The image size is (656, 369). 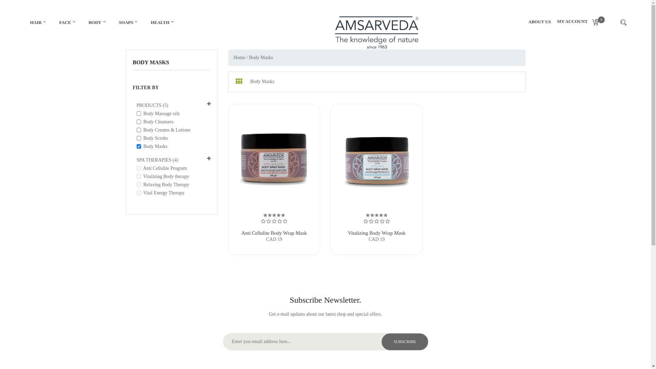 I want to click on Home, so click(x=240, y=58).